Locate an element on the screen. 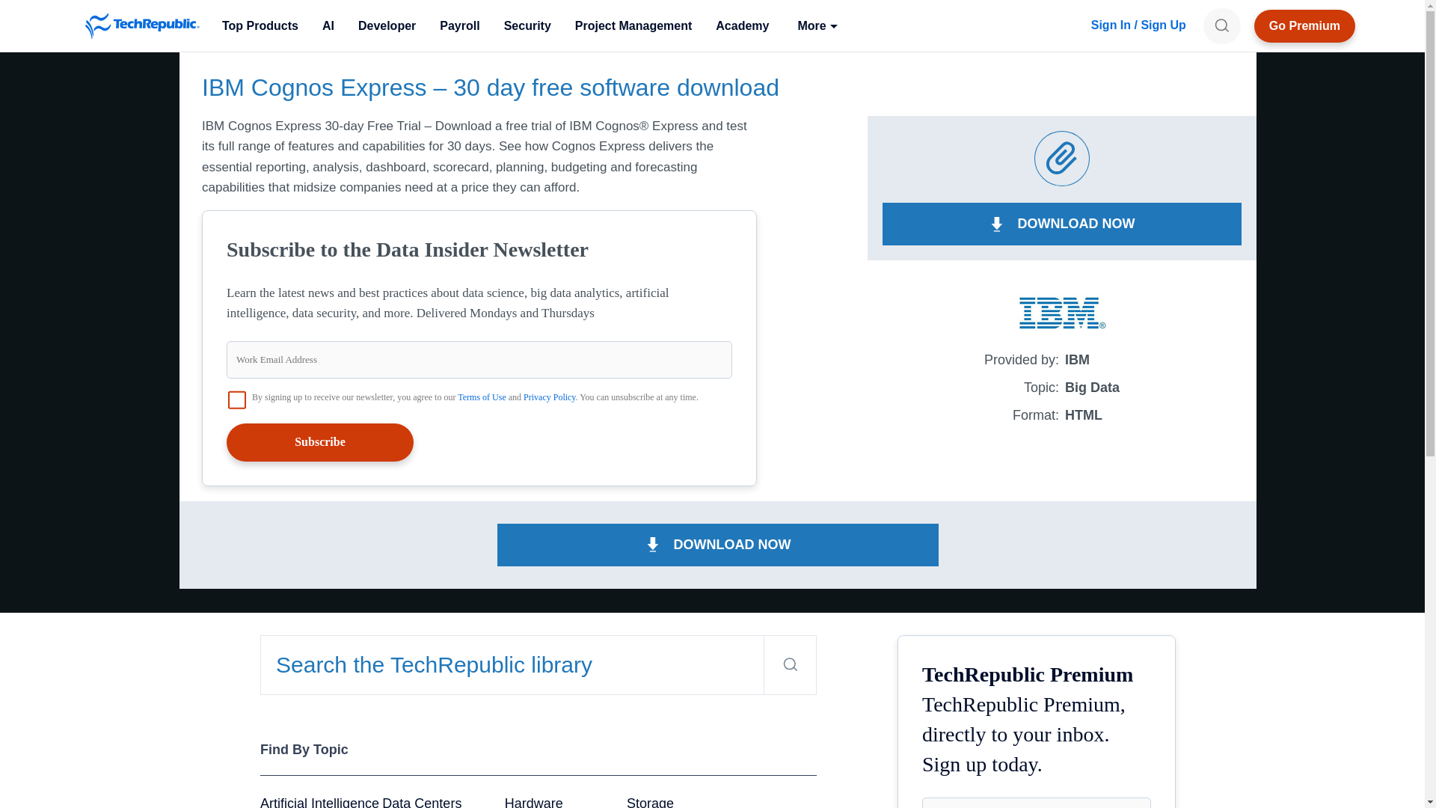 This screenshot has width=1436, height=808. TechRepublic is located at coordinates (142, 25).